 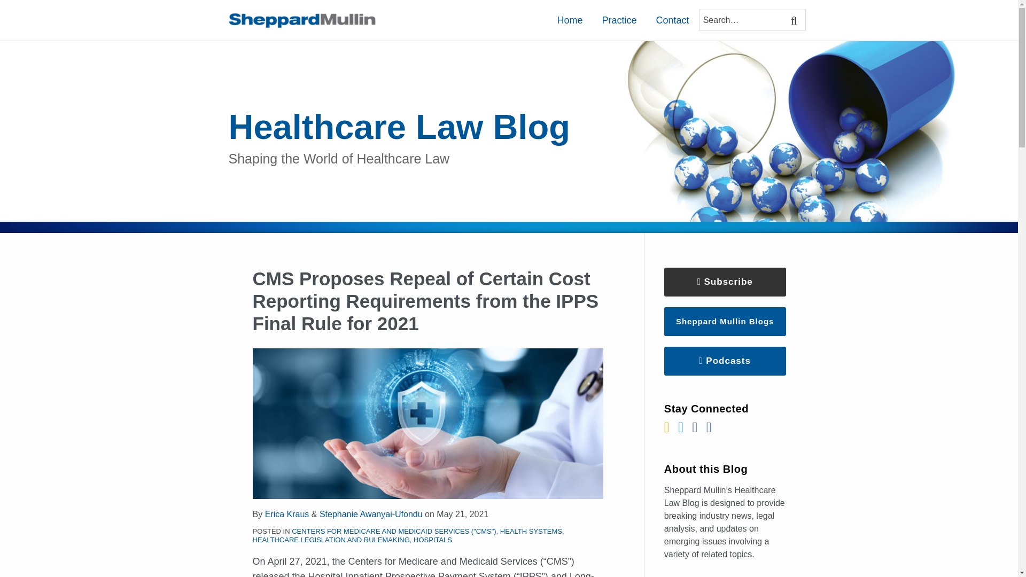 I want to click on Practice, so click(x=619, y=20).